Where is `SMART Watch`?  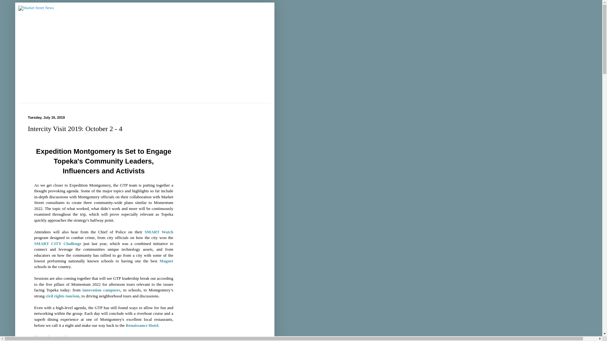 SMART Watch is located at coordinates (159, 232).